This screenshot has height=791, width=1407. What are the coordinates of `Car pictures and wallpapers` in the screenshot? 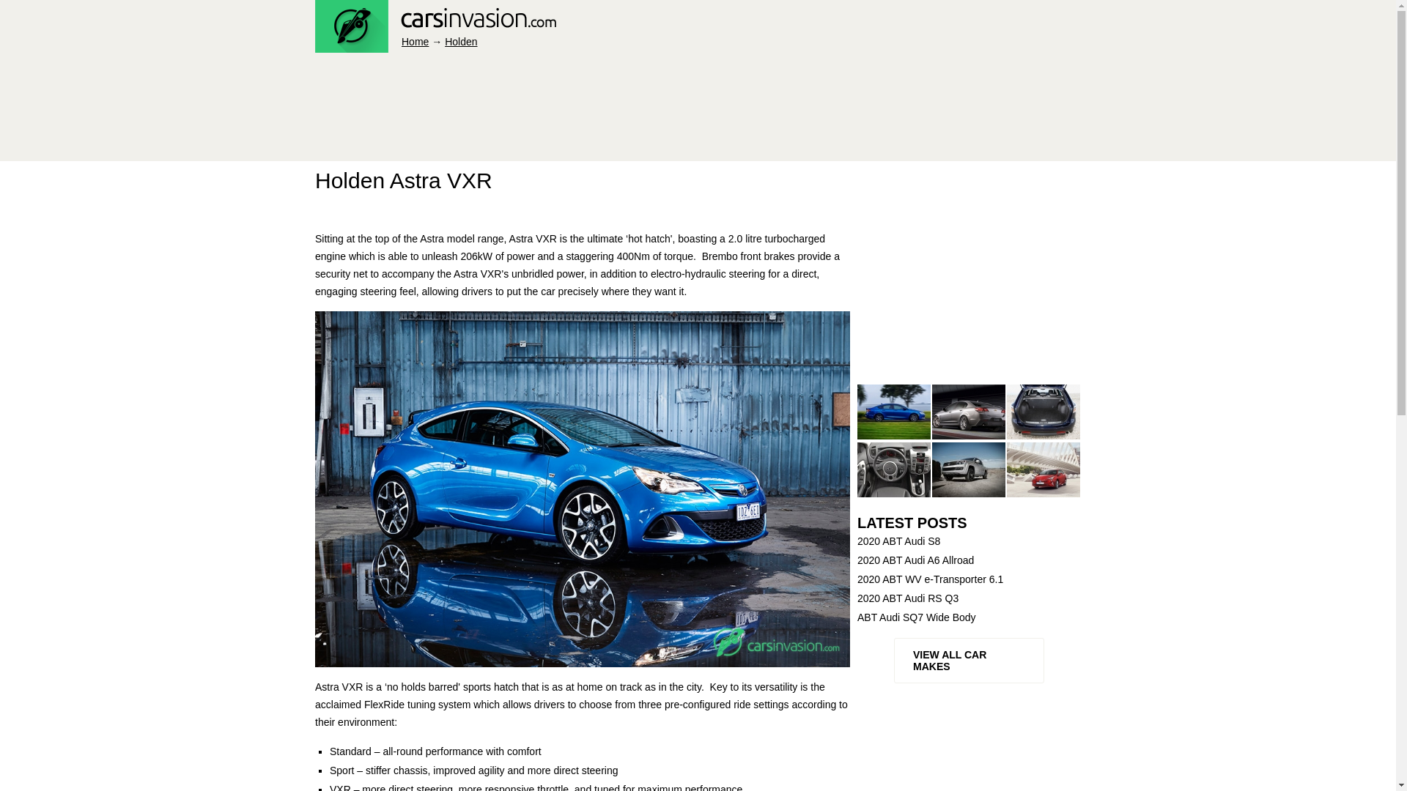 It's located at (415, 41).